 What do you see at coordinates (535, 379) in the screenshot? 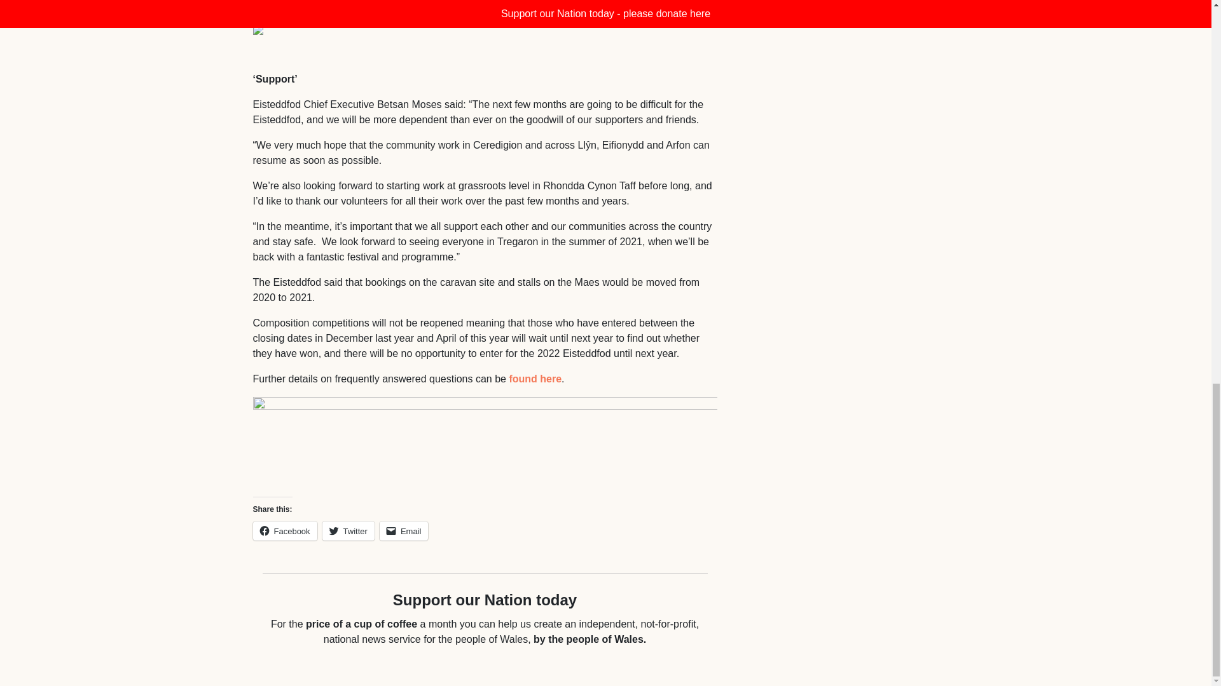
I see `found here` at bounding box center [535, 379].